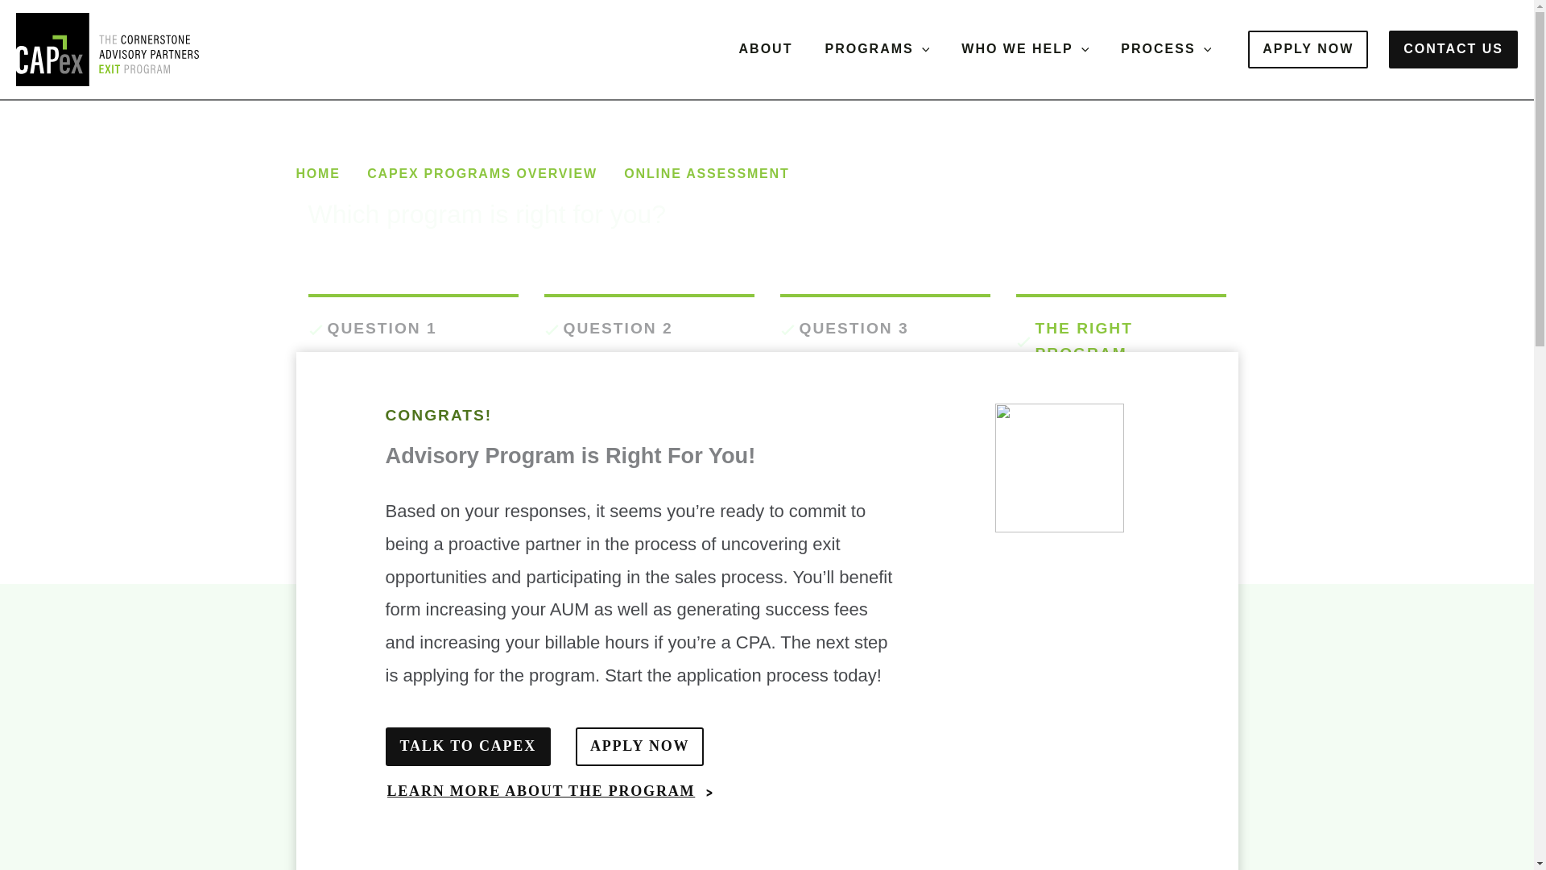  Describe the element at coordinates (766, 49) in the screenshot. I see `ABOUT` at that location.